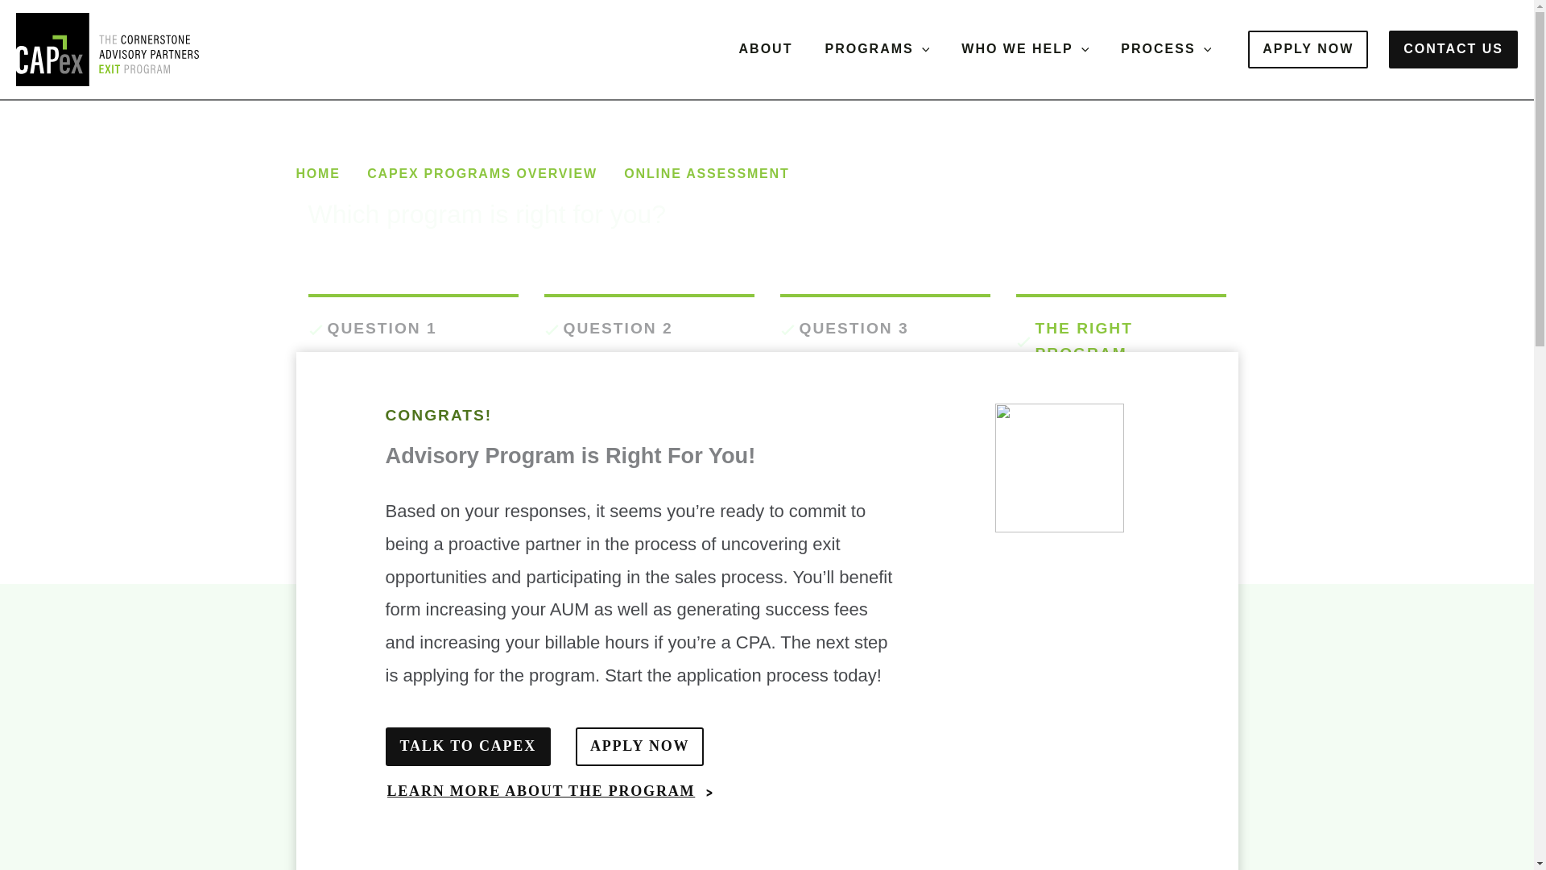  Describe the element at coordinates (766, 49) in the screenshot. I see `ABOUT` at that location.